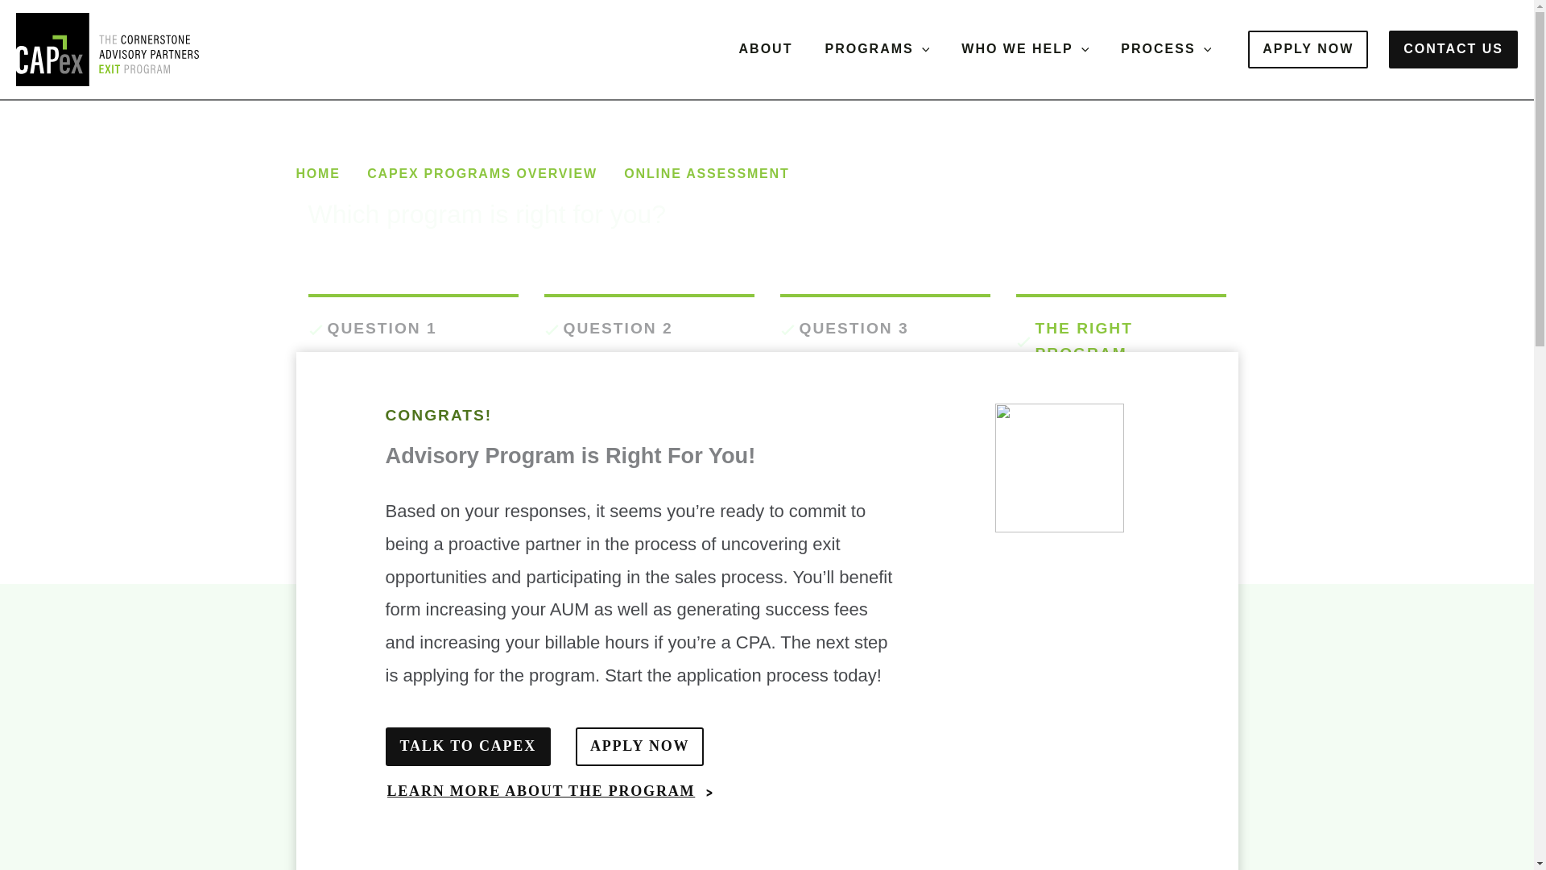  Describe the element at coordinates (766, 49) in the screenshot. I see `ABOUT` at that location.